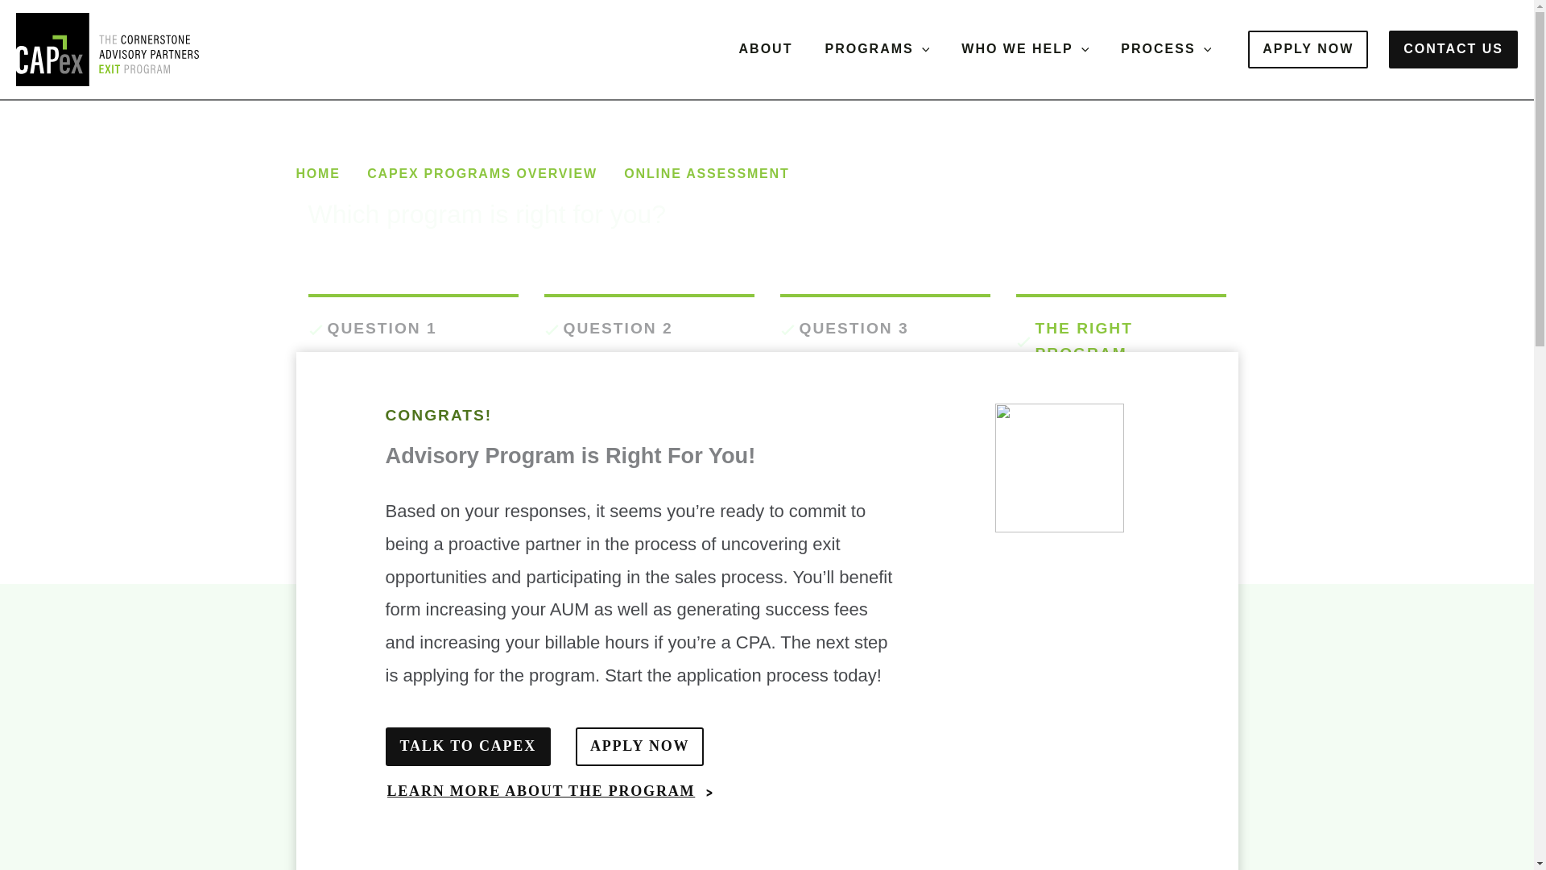  Describe the element at coordinates (766, 49) in the screenshot. I see `ABOUT` at that location.